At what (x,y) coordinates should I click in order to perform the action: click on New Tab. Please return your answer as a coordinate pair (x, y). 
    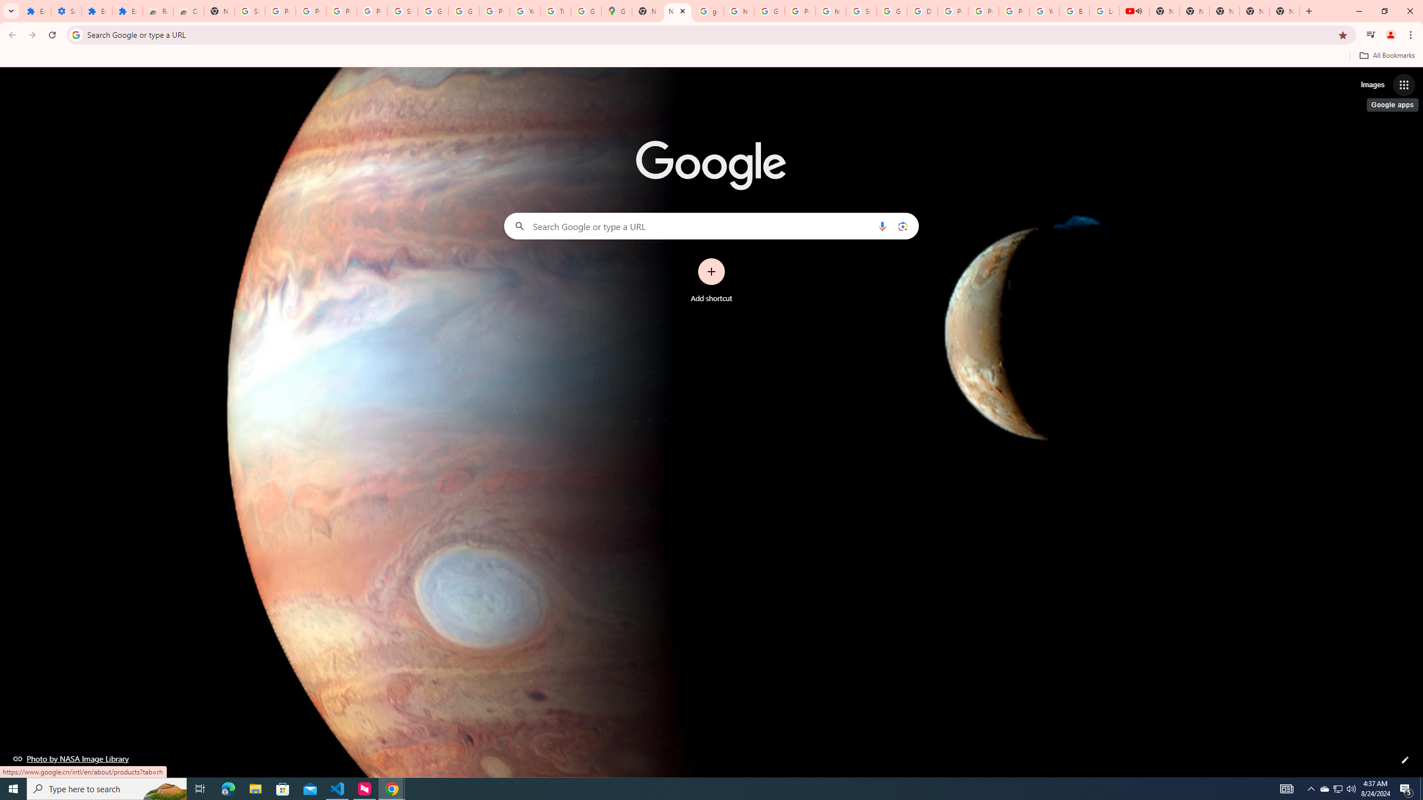
    Looking at the image, I should click on (678, 11).